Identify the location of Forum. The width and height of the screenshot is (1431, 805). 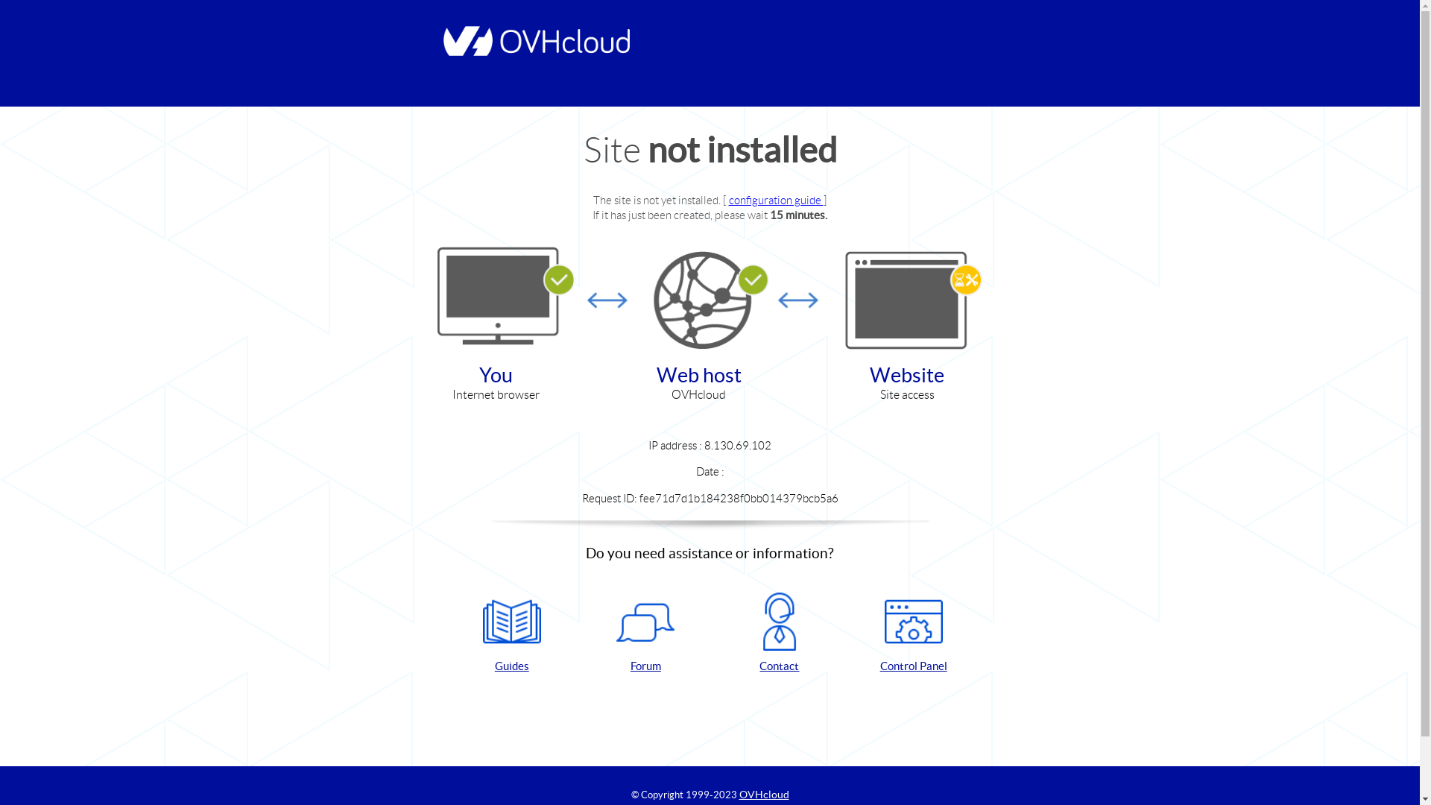
(645, 634).